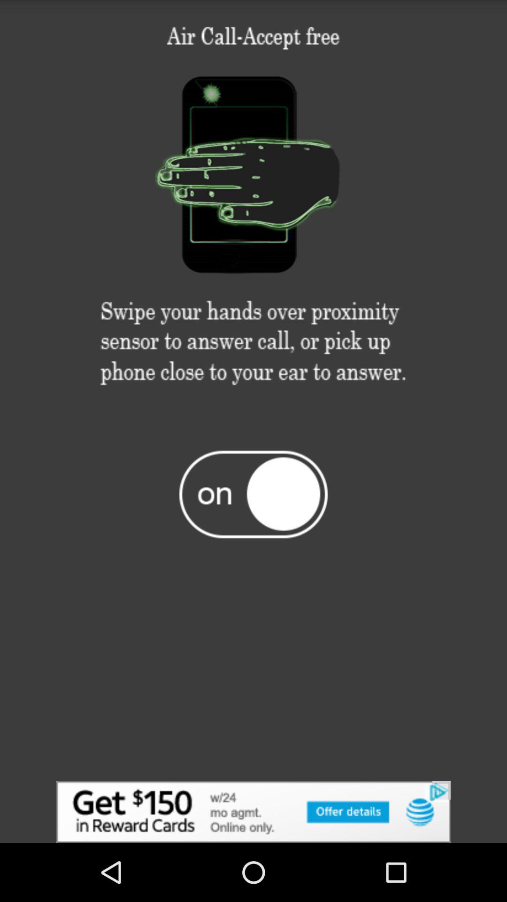  What do you see at coordinates (253, 494) in the screenshot?
I see `on/off control` at bounding box center [253, 494].